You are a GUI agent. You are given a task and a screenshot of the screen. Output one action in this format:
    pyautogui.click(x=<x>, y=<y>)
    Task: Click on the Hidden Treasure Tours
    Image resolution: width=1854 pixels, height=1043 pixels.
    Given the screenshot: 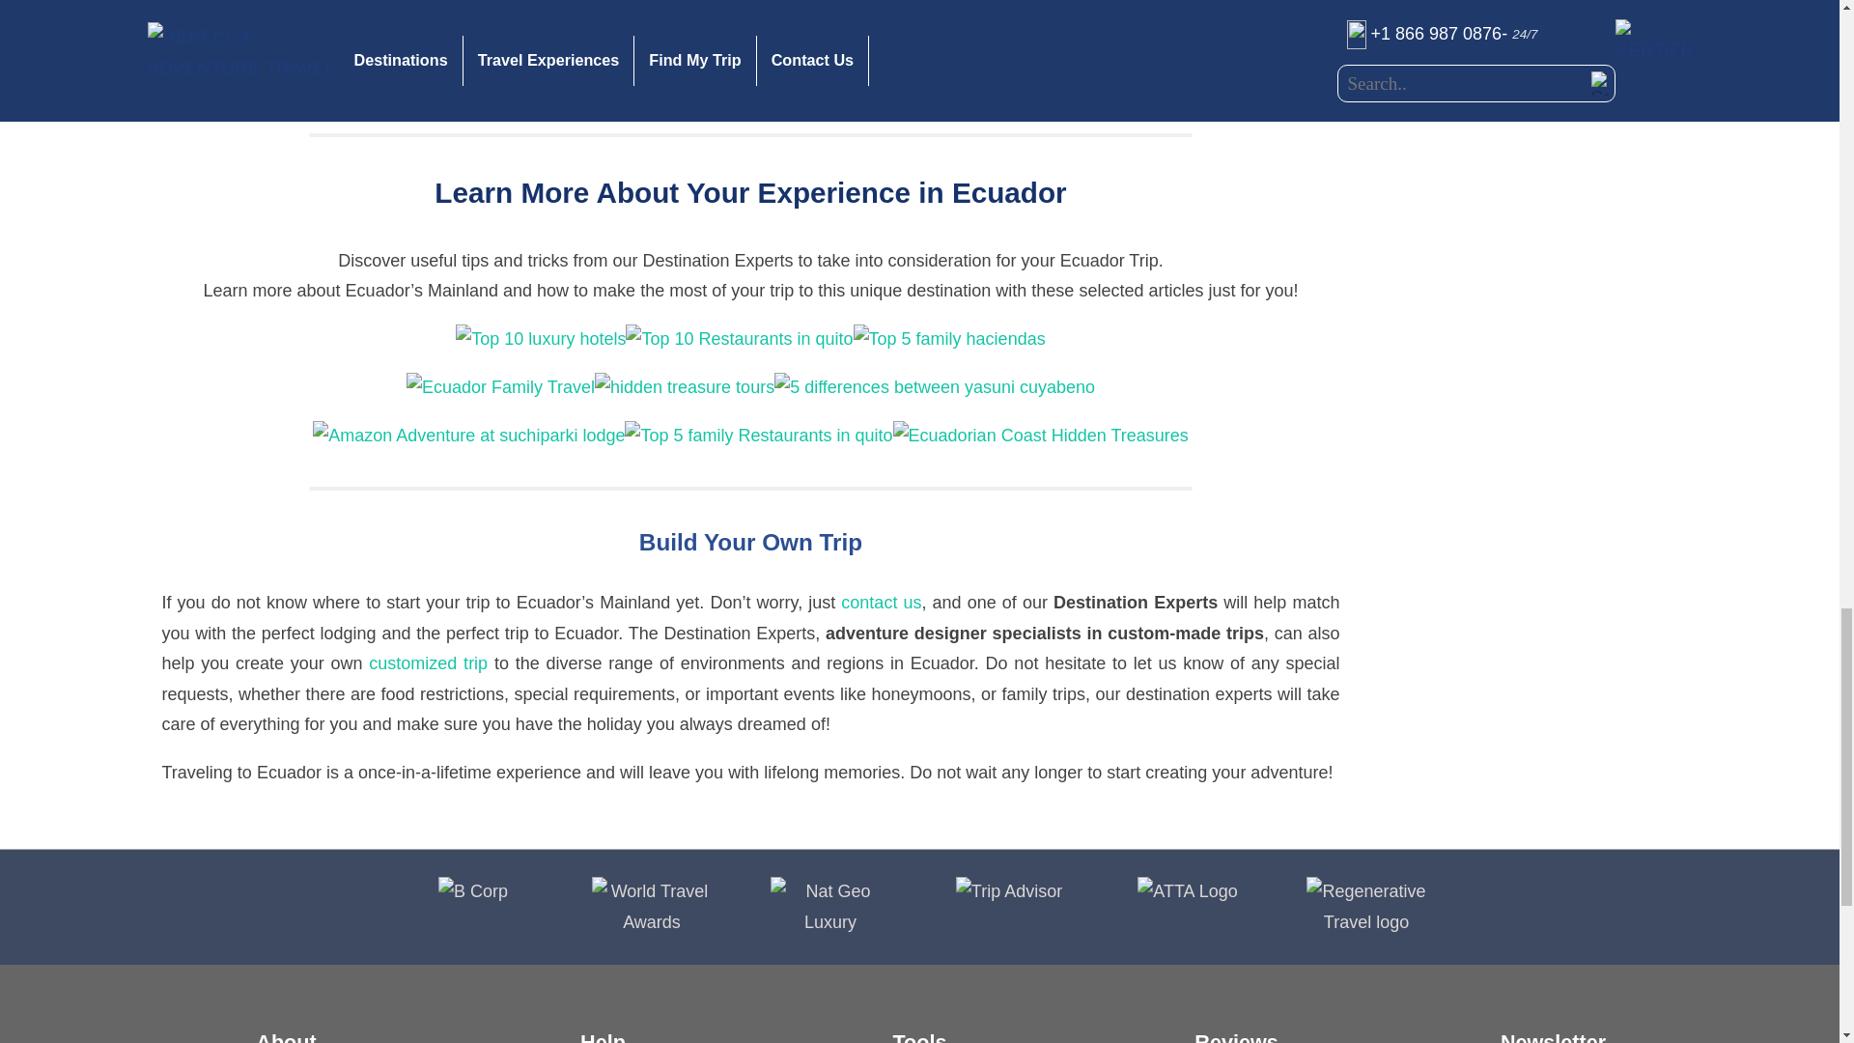 What is the action you would take?
    pyautogui.click(x=685, y=386)
    